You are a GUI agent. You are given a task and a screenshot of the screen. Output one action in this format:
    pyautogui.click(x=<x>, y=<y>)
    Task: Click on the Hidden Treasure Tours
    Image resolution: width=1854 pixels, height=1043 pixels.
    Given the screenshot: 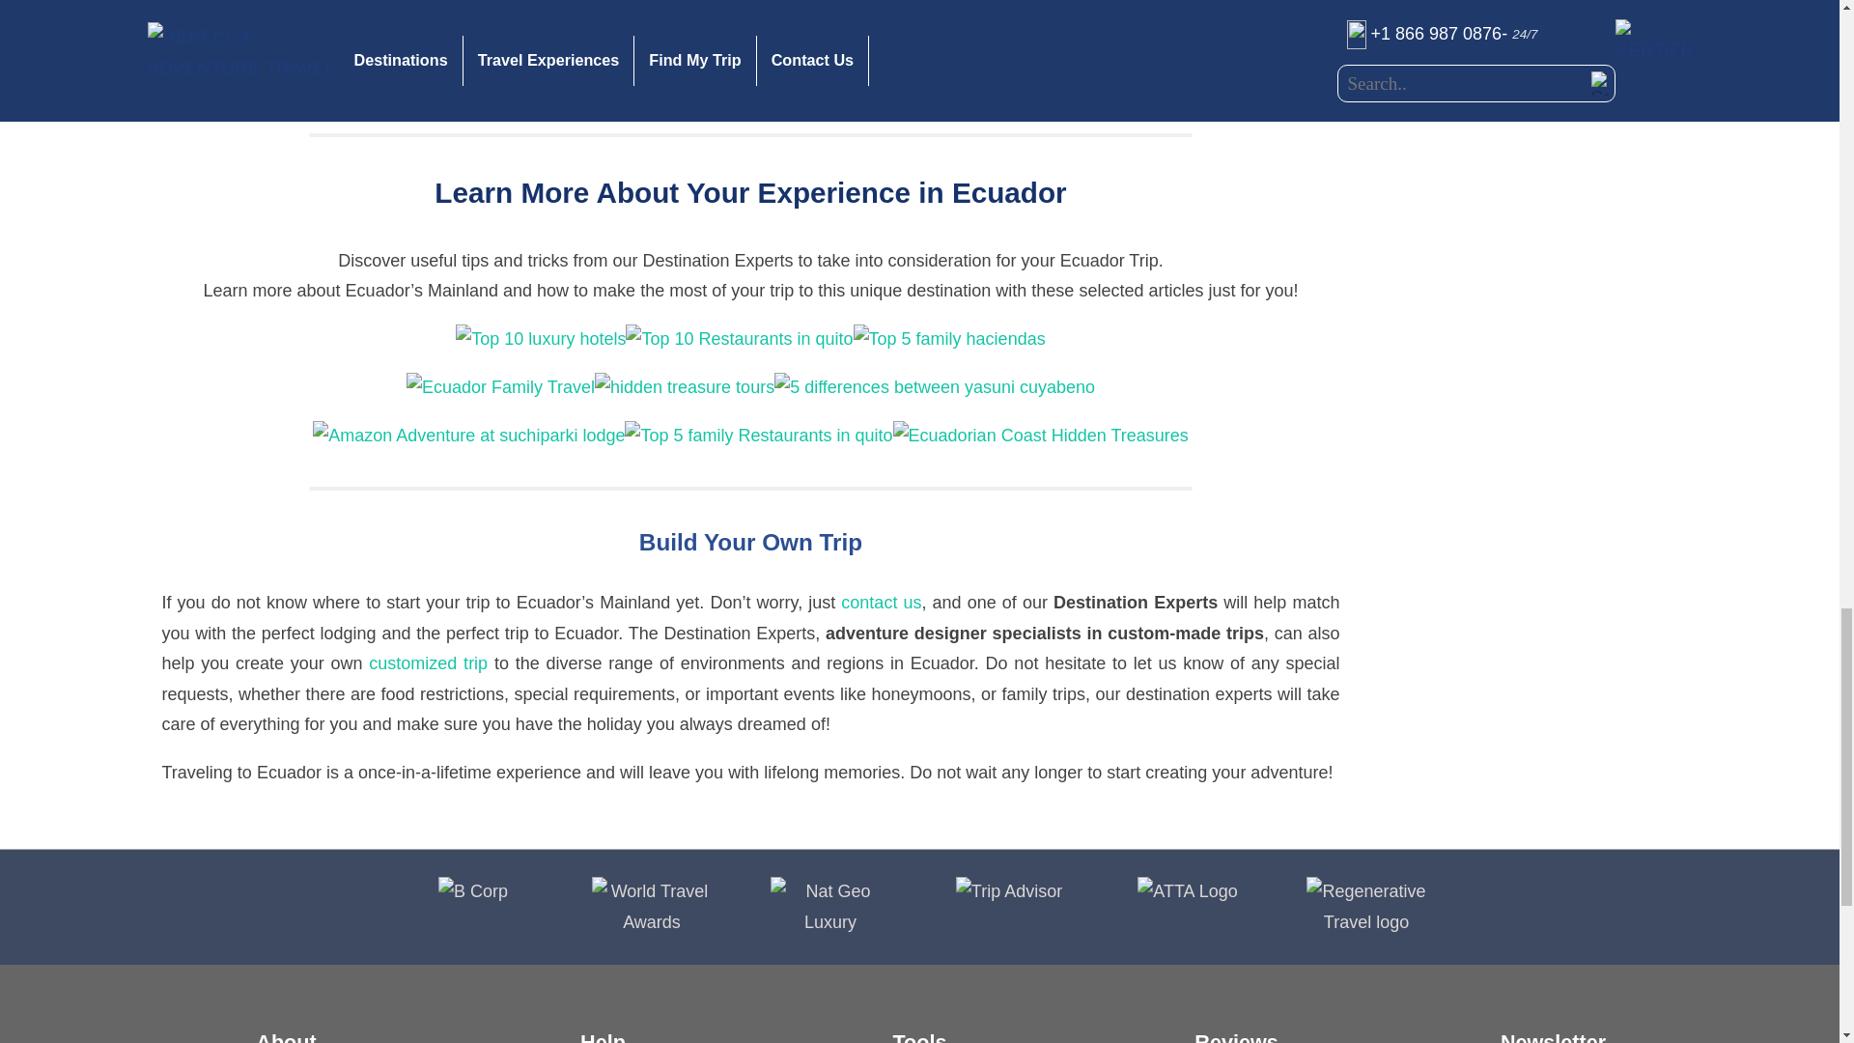 What is the action you would take?
    pyautogui.click(x=685, y=386)
    